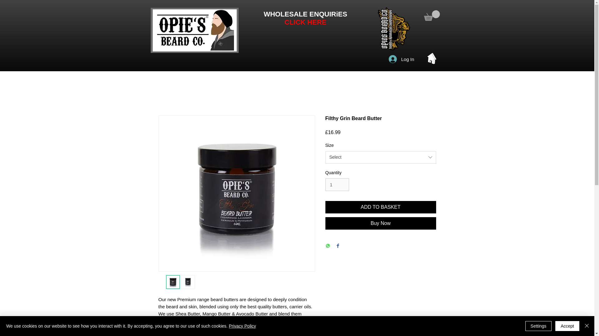 The height and width of the screenshot is (336, 599). Describe the element at coordinates (305, 22) in the screenshot. I see `CLICK HERE` at that location.